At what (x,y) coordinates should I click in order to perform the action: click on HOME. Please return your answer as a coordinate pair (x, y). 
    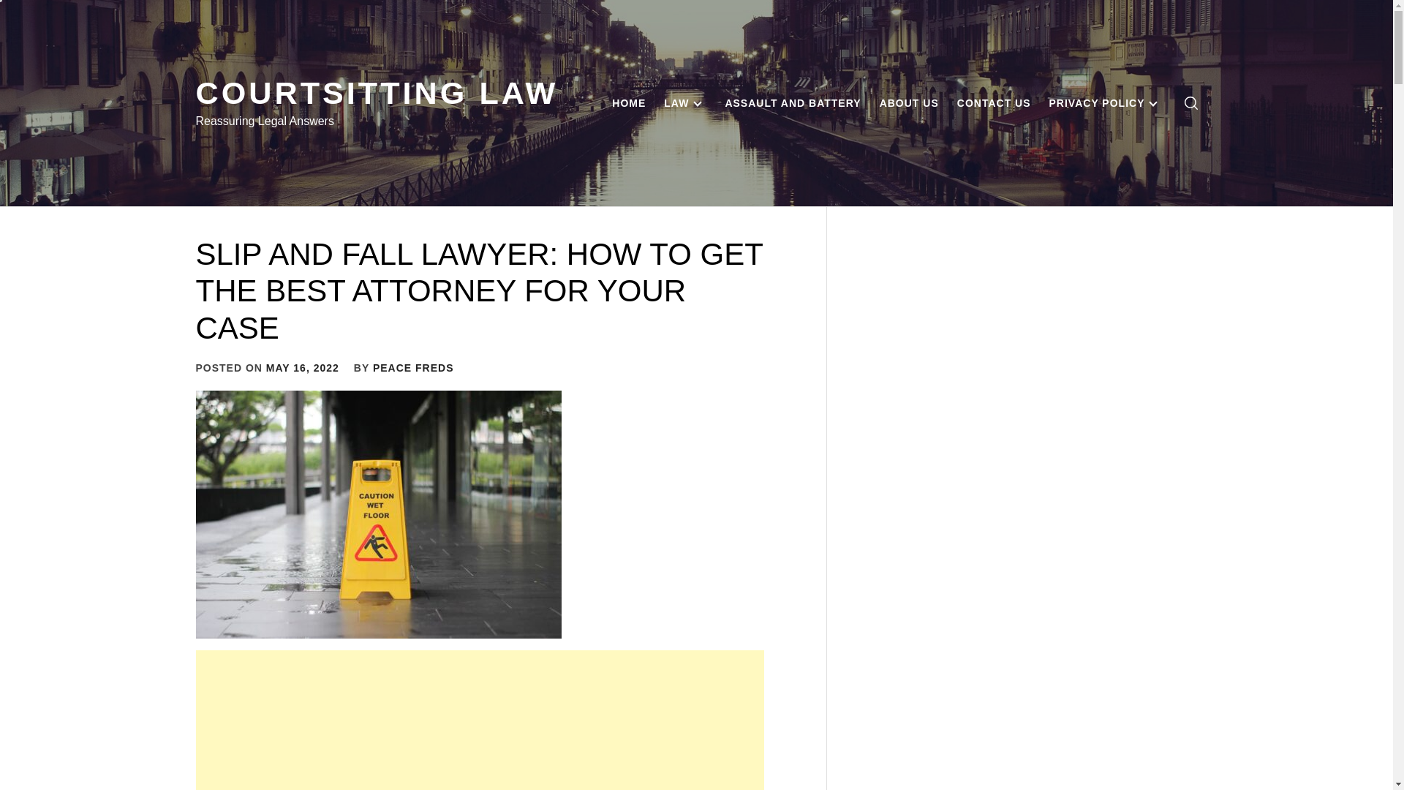
    Looking at the image, I should click on (629, 102).